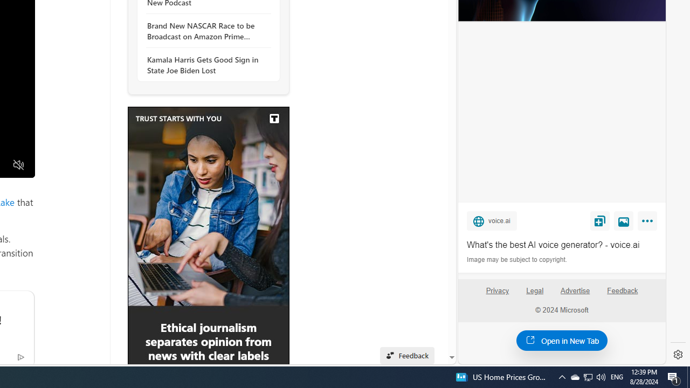 The height and width of the screenshot is (388, 690). I want to click on Kamala Harris Gets Good Sign in State Joe Biden Lost, so click(205, 65).